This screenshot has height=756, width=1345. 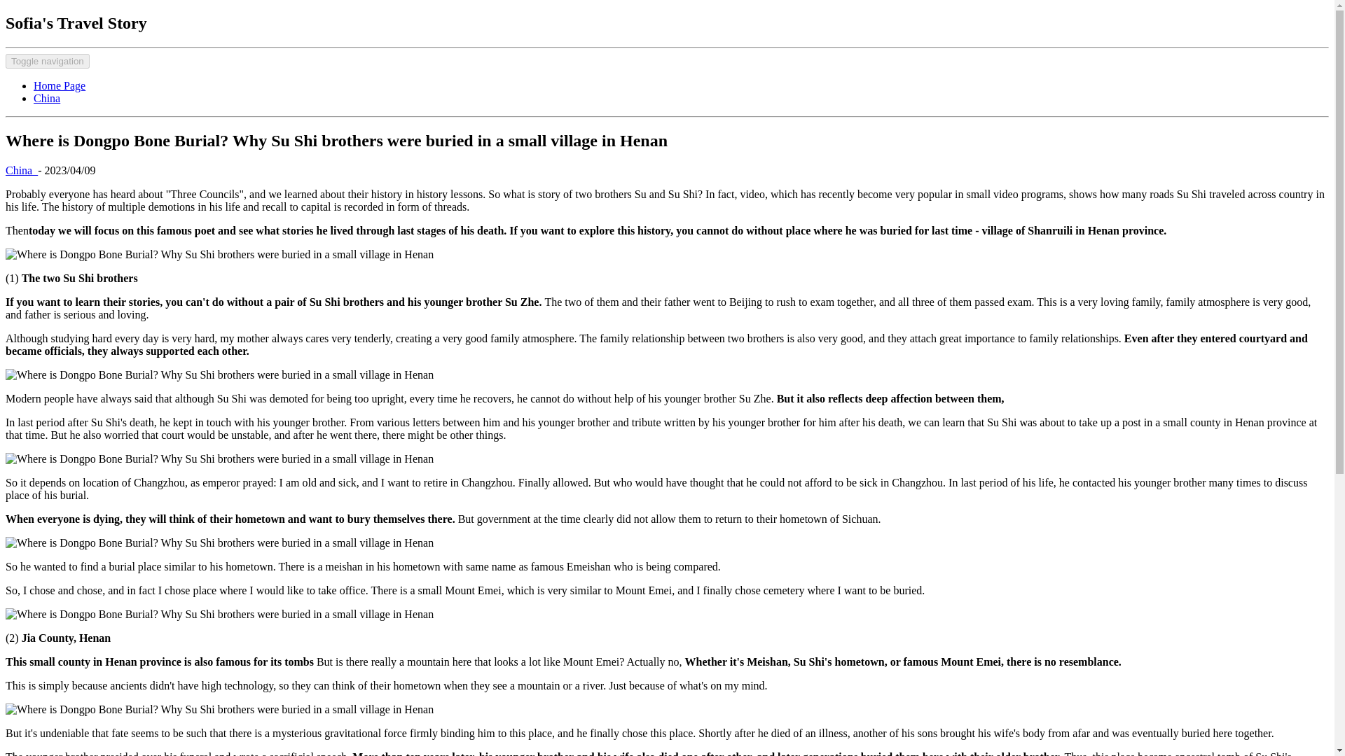 What do you see at coordinates (47, 98) in the screenshot?
I see `China` at bounding box center [47, 98].